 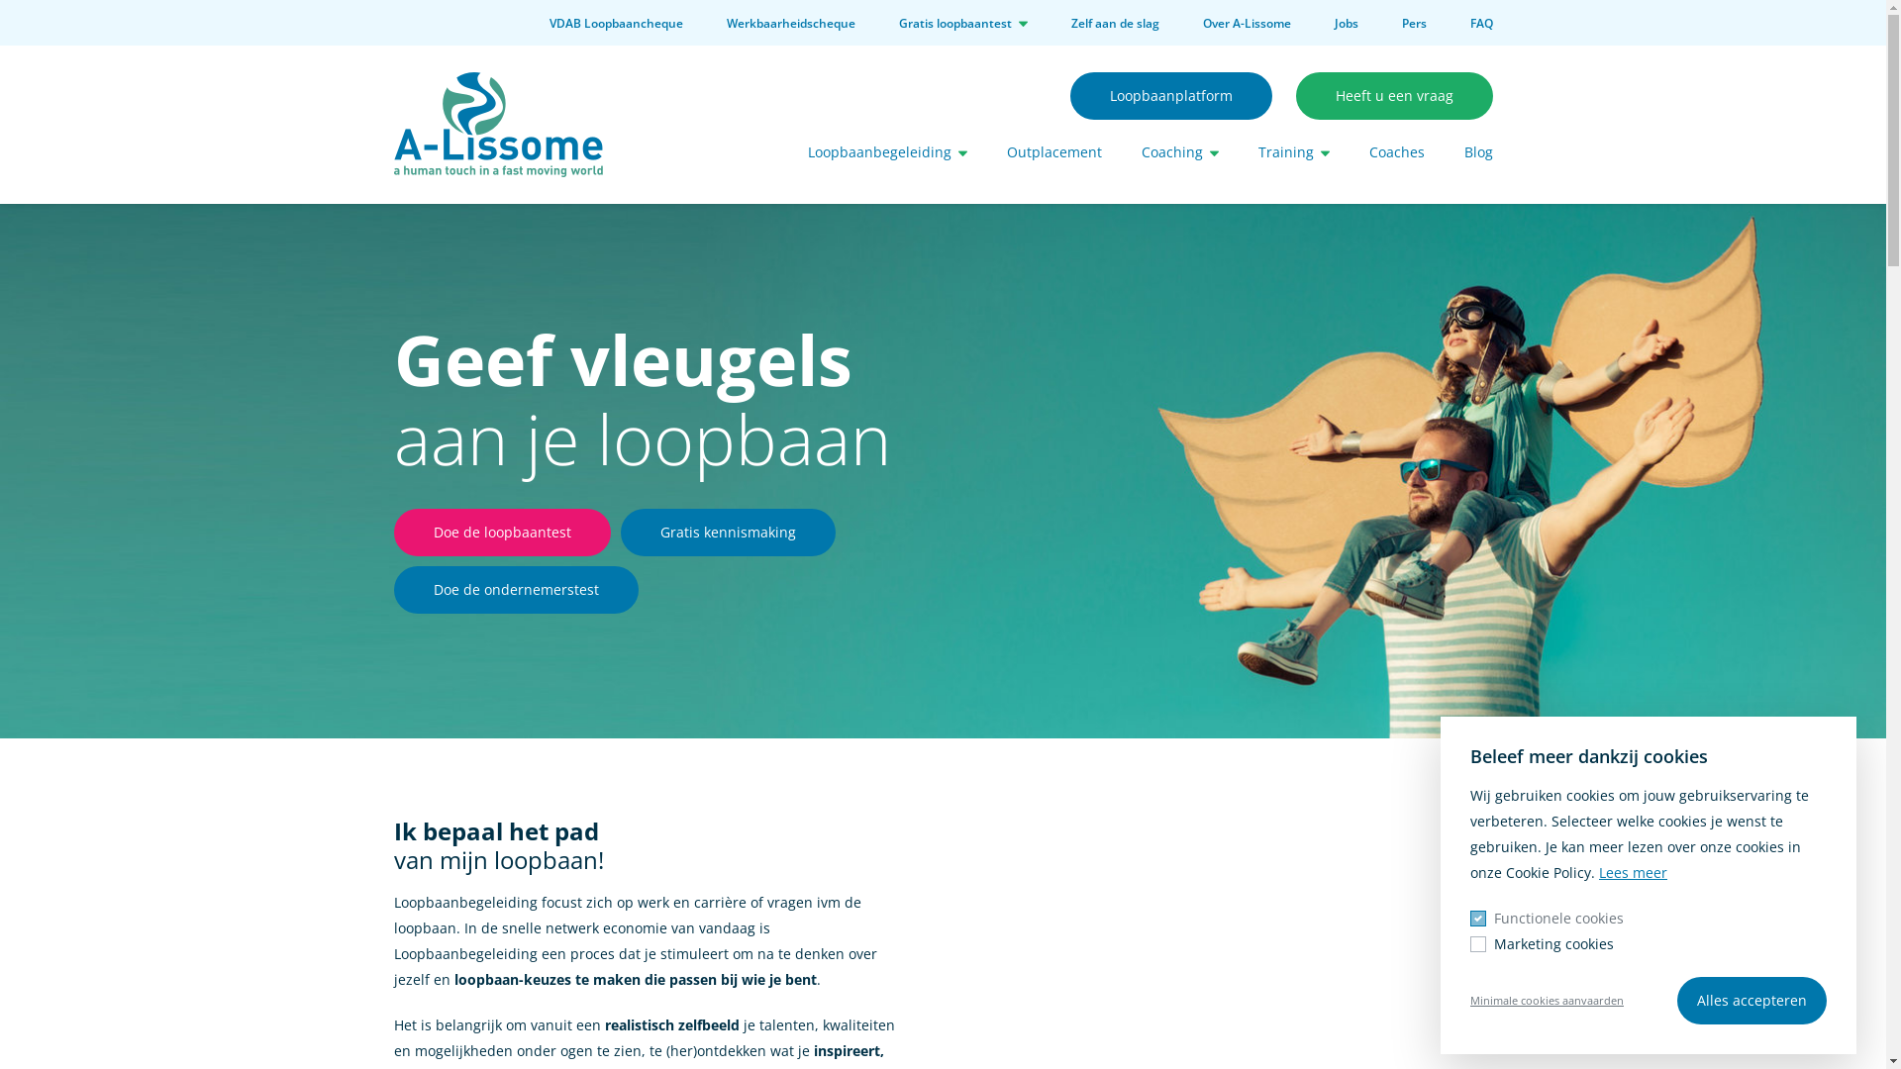 I want to click on Loopbaanbegeleiding, so click(x=887, y=152).